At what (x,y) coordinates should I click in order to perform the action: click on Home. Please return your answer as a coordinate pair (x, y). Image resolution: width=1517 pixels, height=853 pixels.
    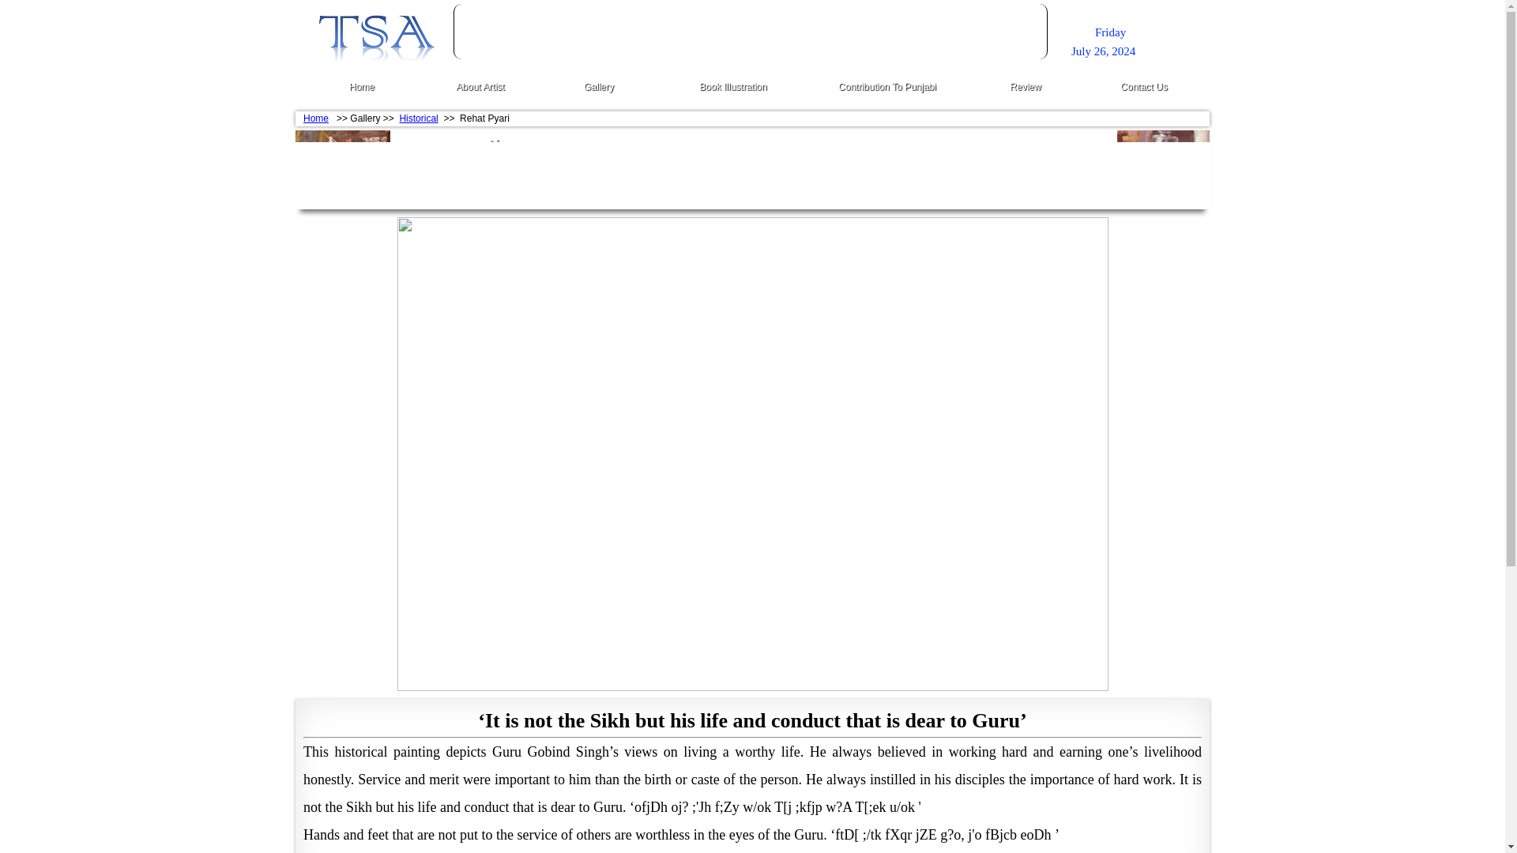
    Looking at the image, I should click on (362, 84).